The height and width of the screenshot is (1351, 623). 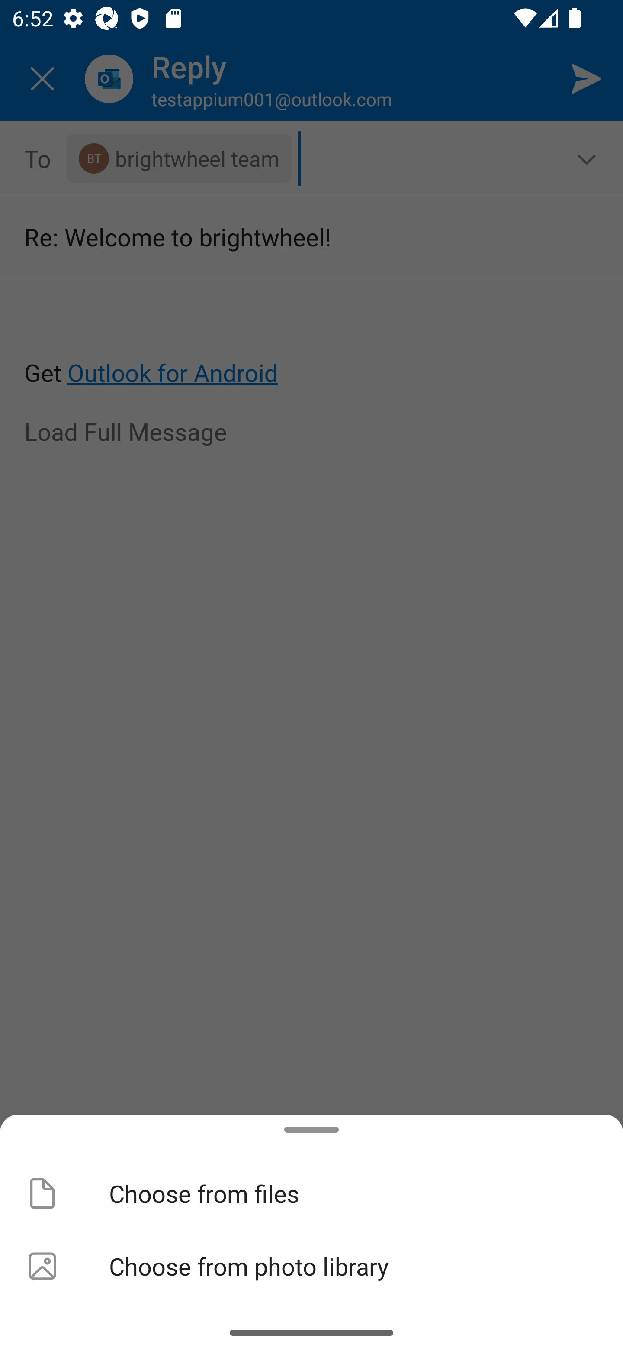 What do you see at coordinates (311, 1193) in the screenshot?
I see `Choose from files` at bounding box center [311, 1193].